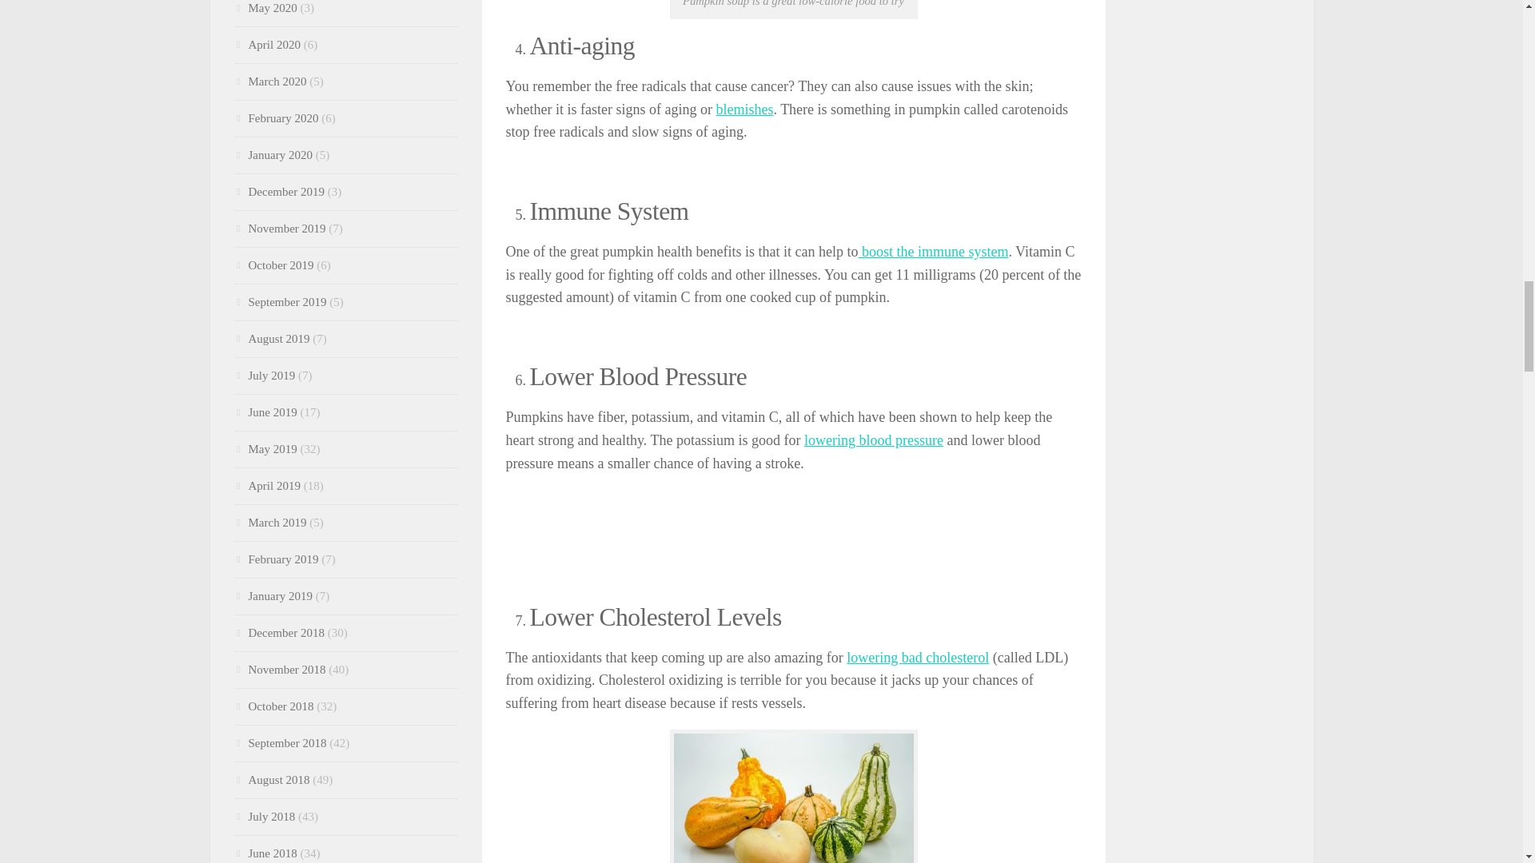 This screenshot has width=1535, height=863. What do you see at coordinates (874, 439) in the screenshot?
I see `lowering blood pressure` at bounding box center [874, 439].